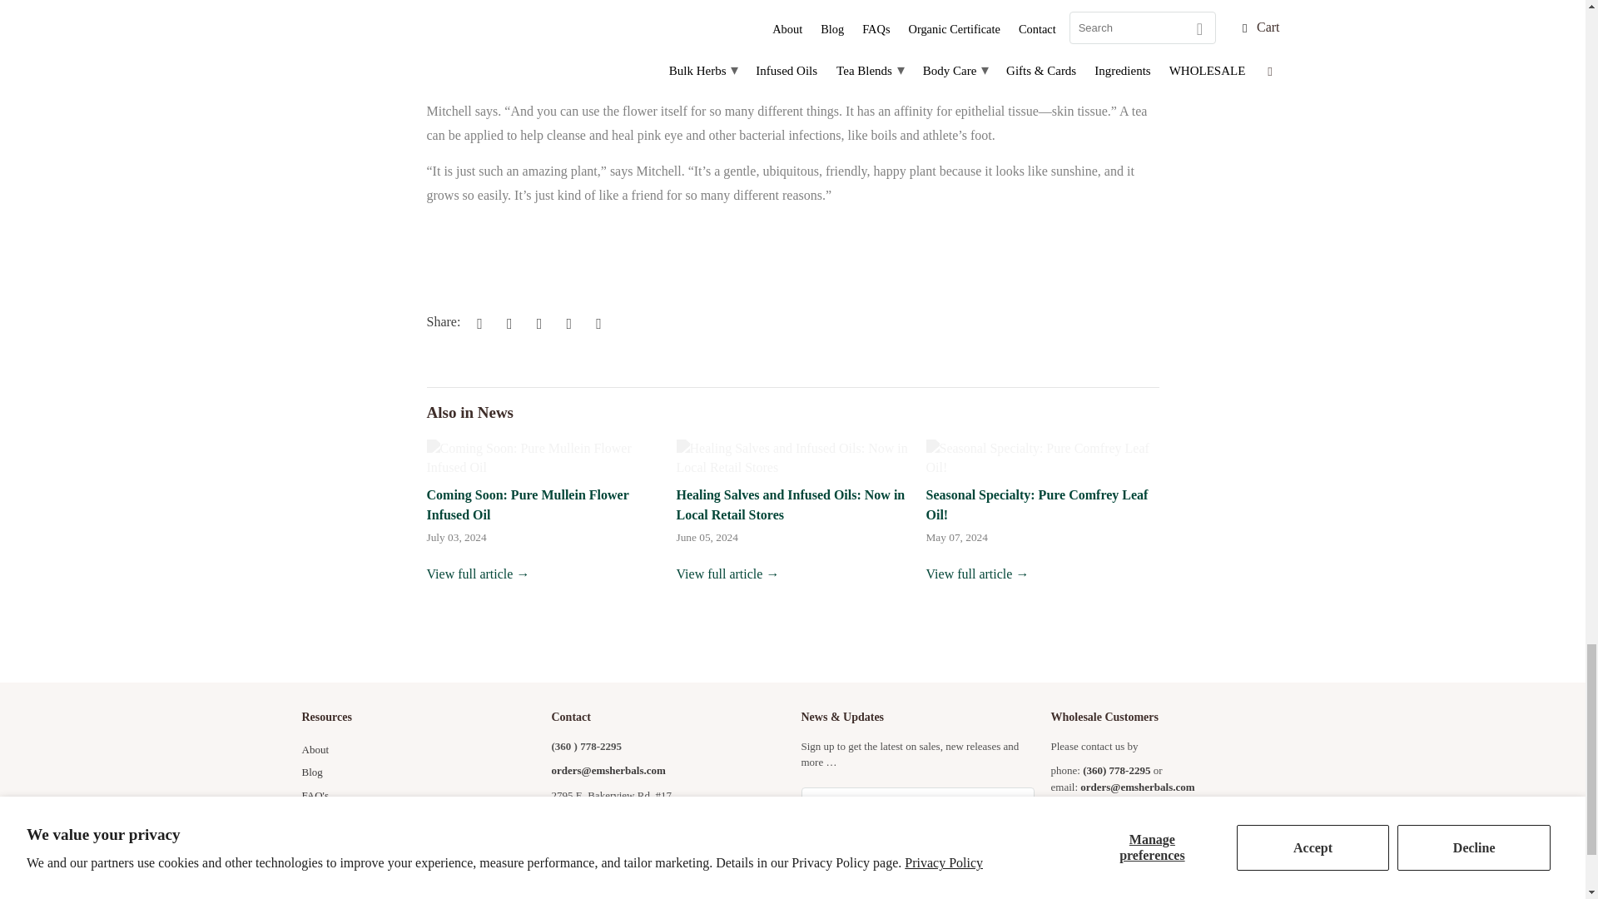 The height and width of the screenshot is (899, 1598). Describe the element at coordinates (527, 504) in the screenshot. I see `Coming Soon: Pure Mullein Flower Infused Oil` at that location.